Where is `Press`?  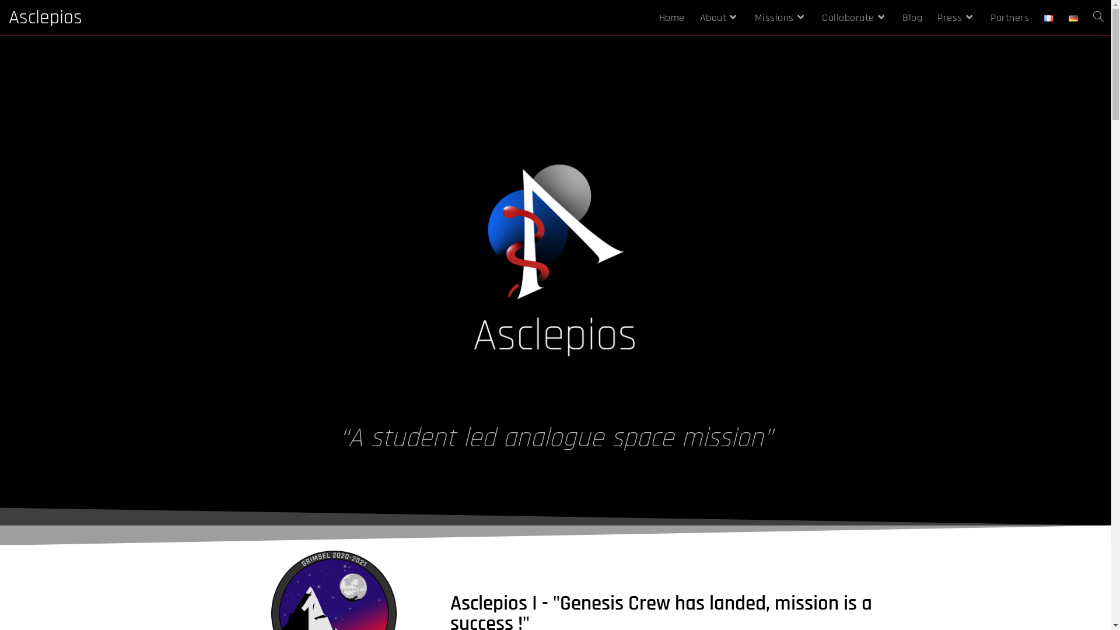
Press is located at coordinates (957, 17).